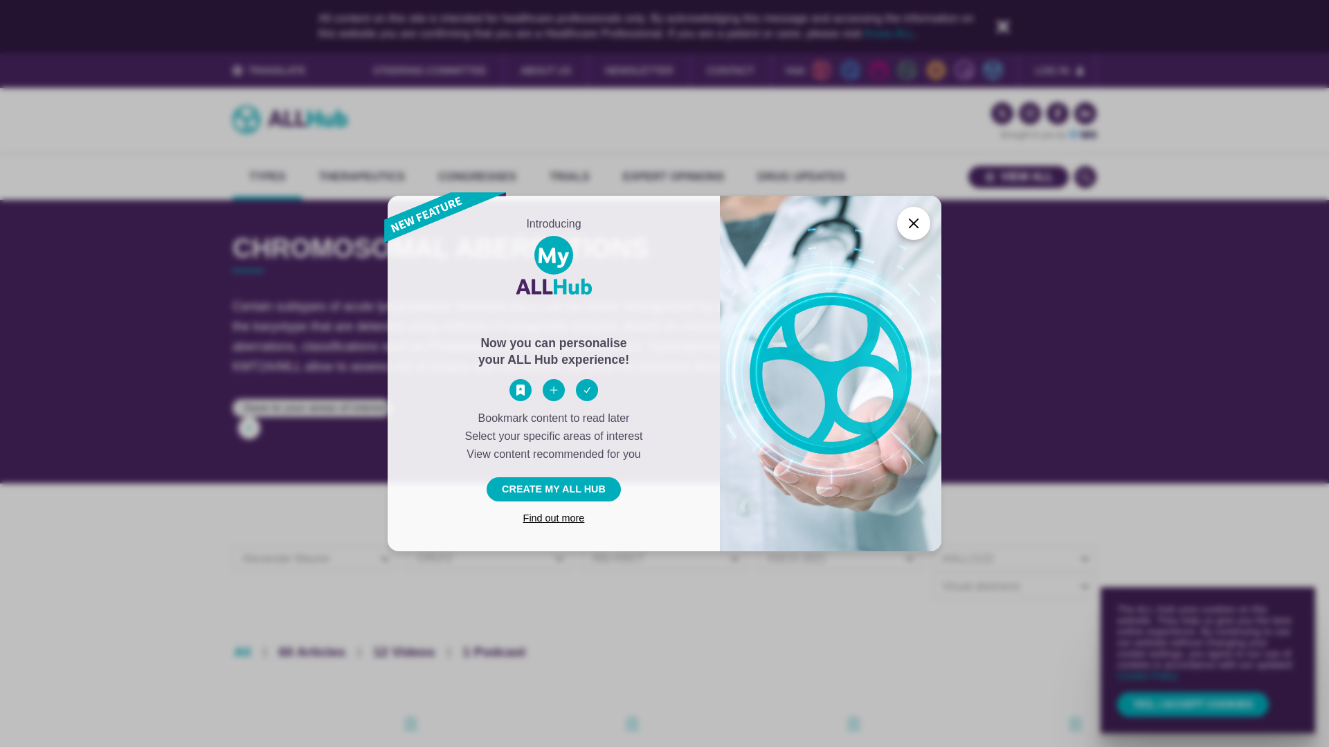 The image size is (1329, 747). I want to click on ABOUT US, so click(545, 71).